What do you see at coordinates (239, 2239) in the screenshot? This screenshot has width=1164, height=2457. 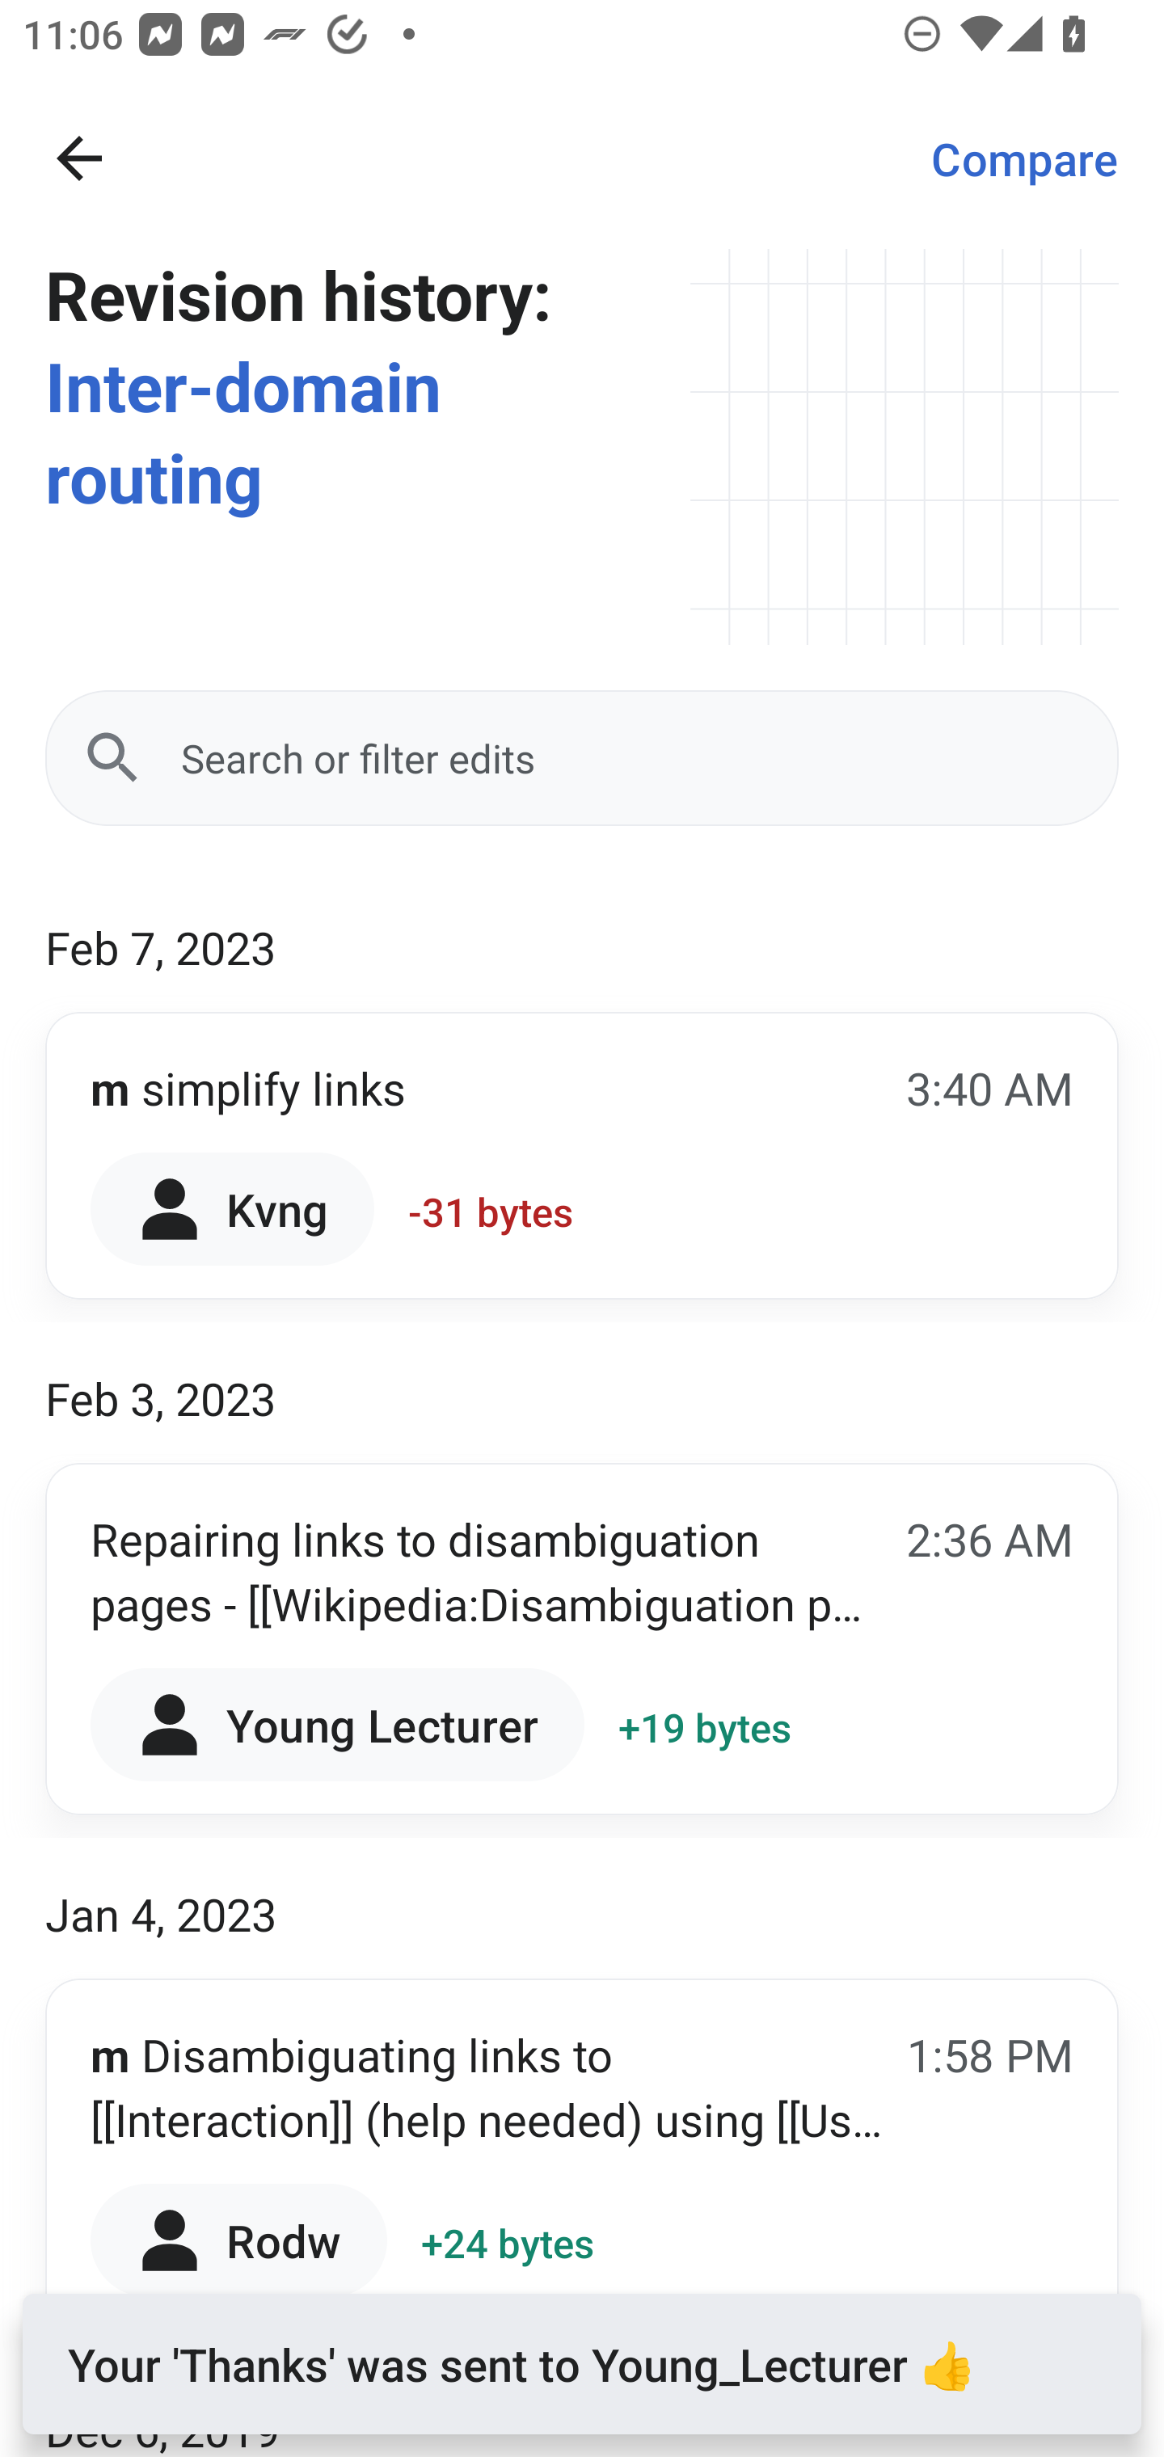 I see `Rodw` at bounding box center [239, 2239].